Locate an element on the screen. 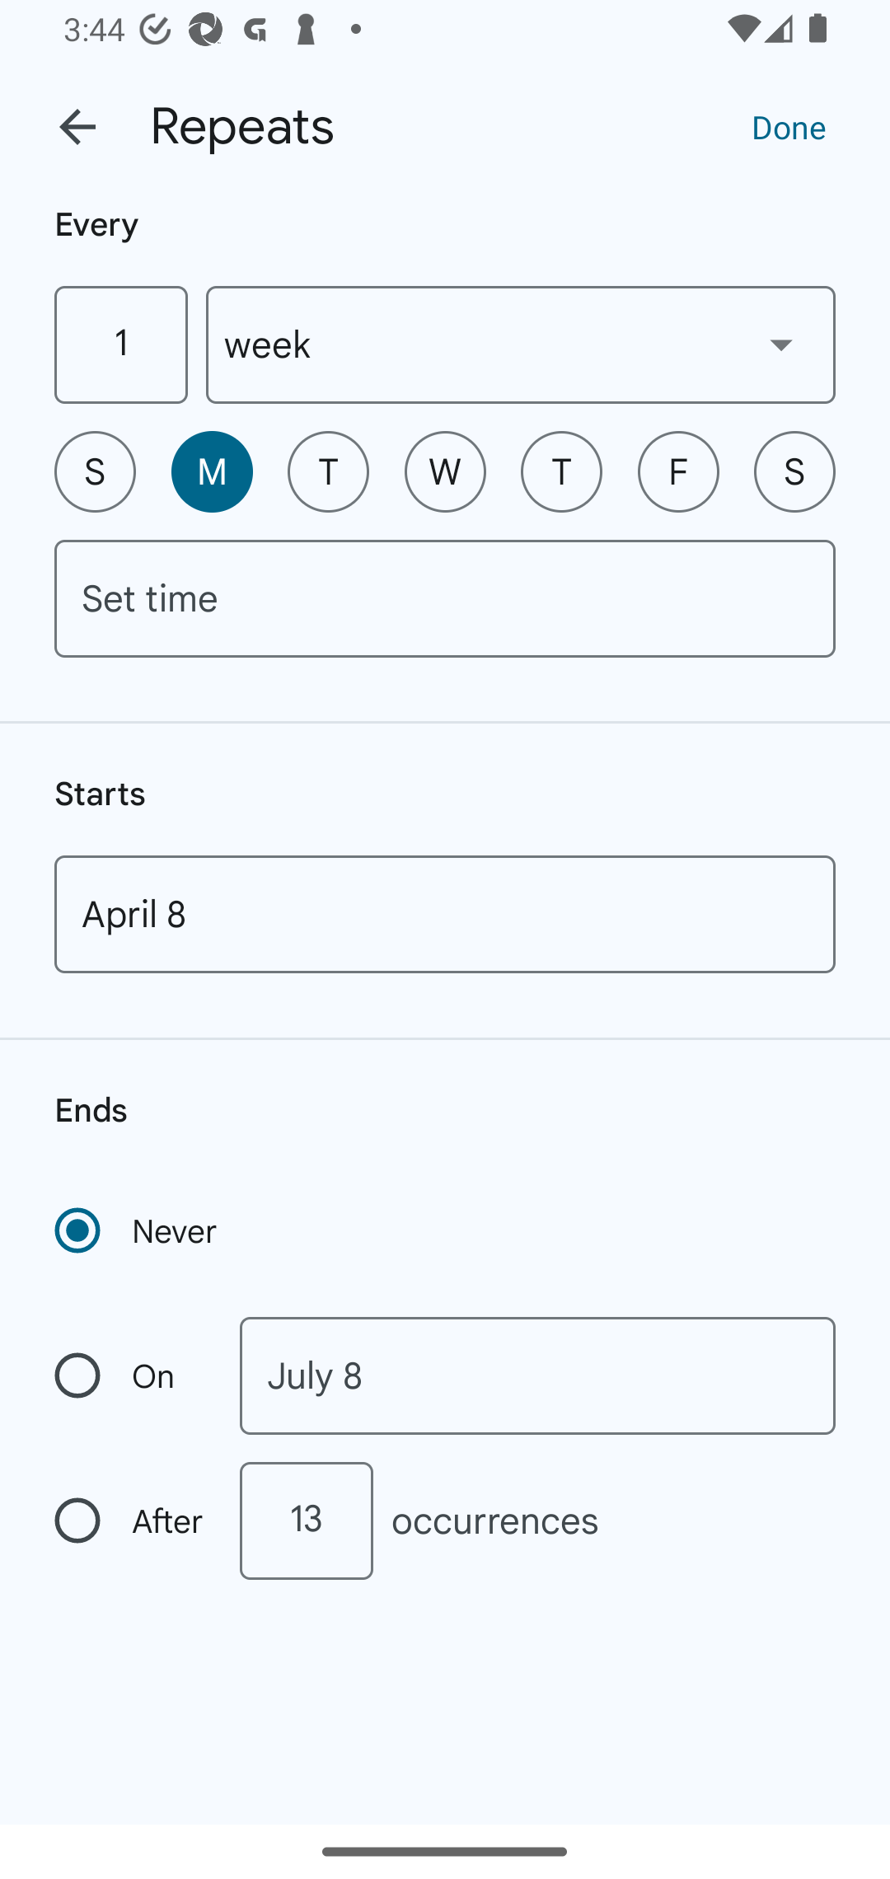 The image size is (890, 1879). S Sunday is located at coordinates (95, 471).